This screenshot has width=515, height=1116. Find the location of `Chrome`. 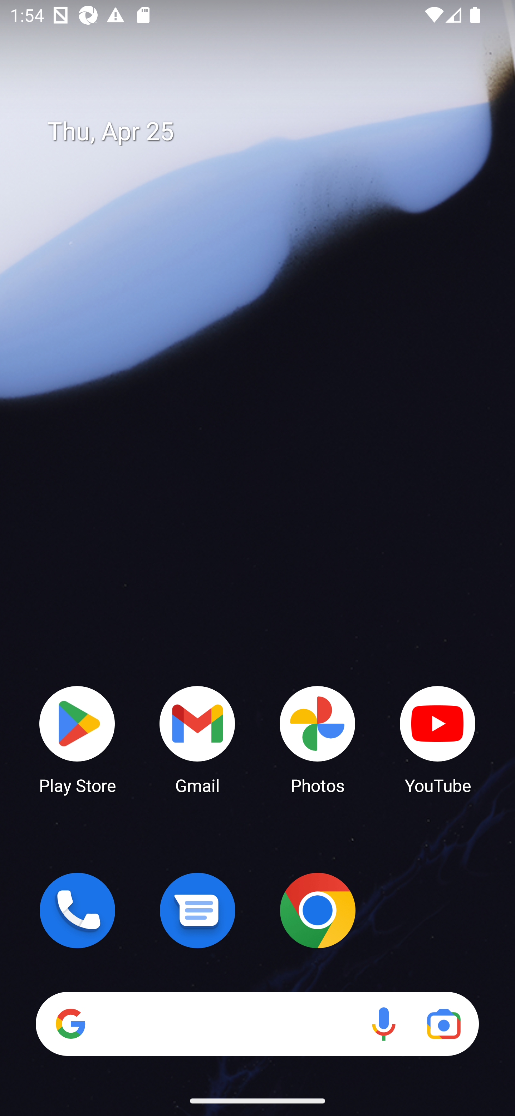

Chrome is located at coordinates (318, 910).